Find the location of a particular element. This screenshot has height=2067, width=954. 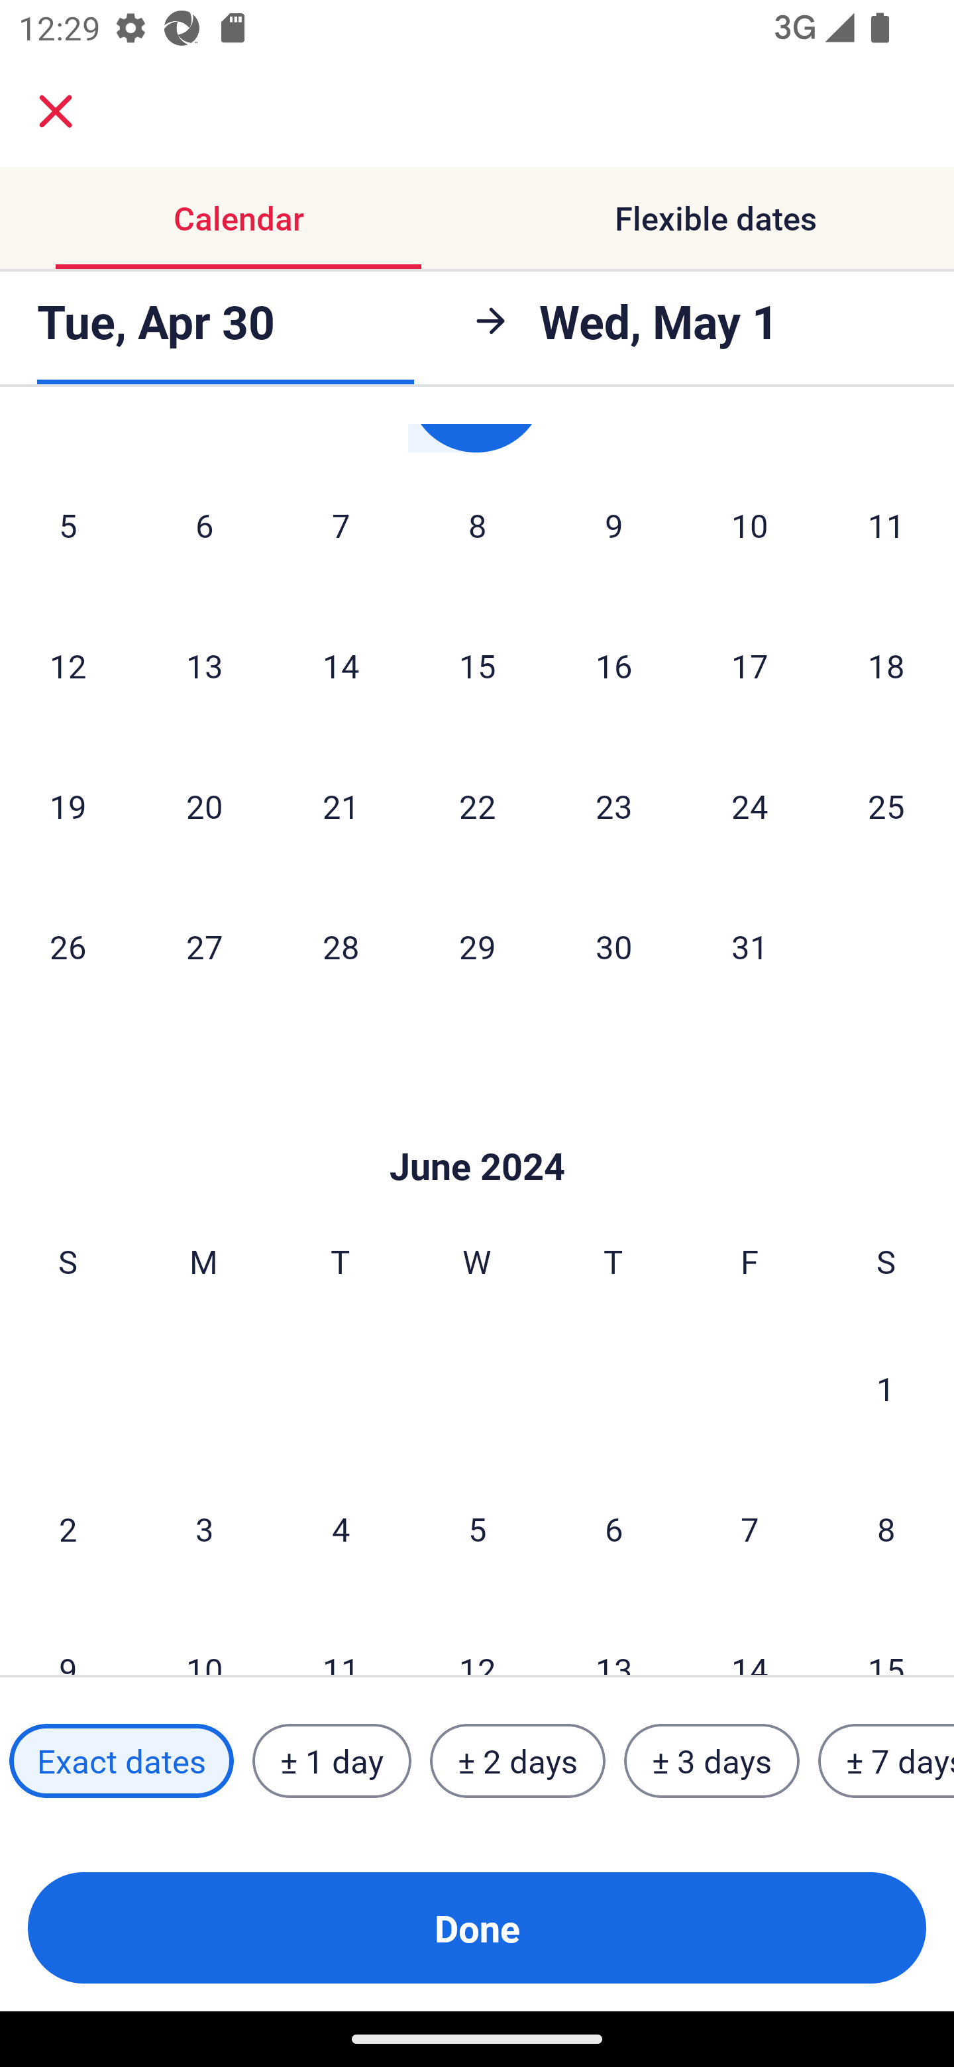

28 Tuesday, May 28, 2024 is located at coordinates (341, 946).